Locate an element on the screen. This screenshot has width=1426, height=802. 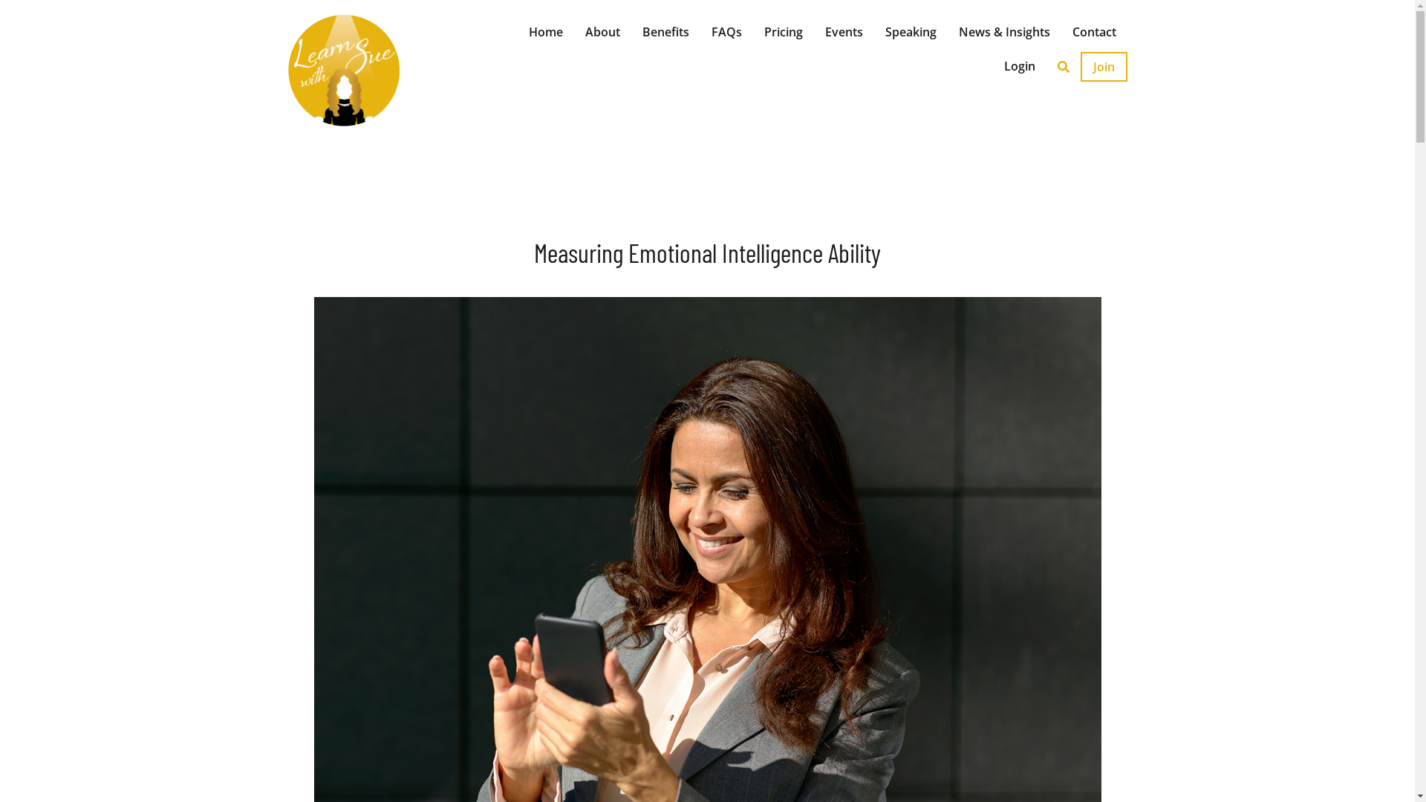
Contact is located at coordinates (1093, 32).